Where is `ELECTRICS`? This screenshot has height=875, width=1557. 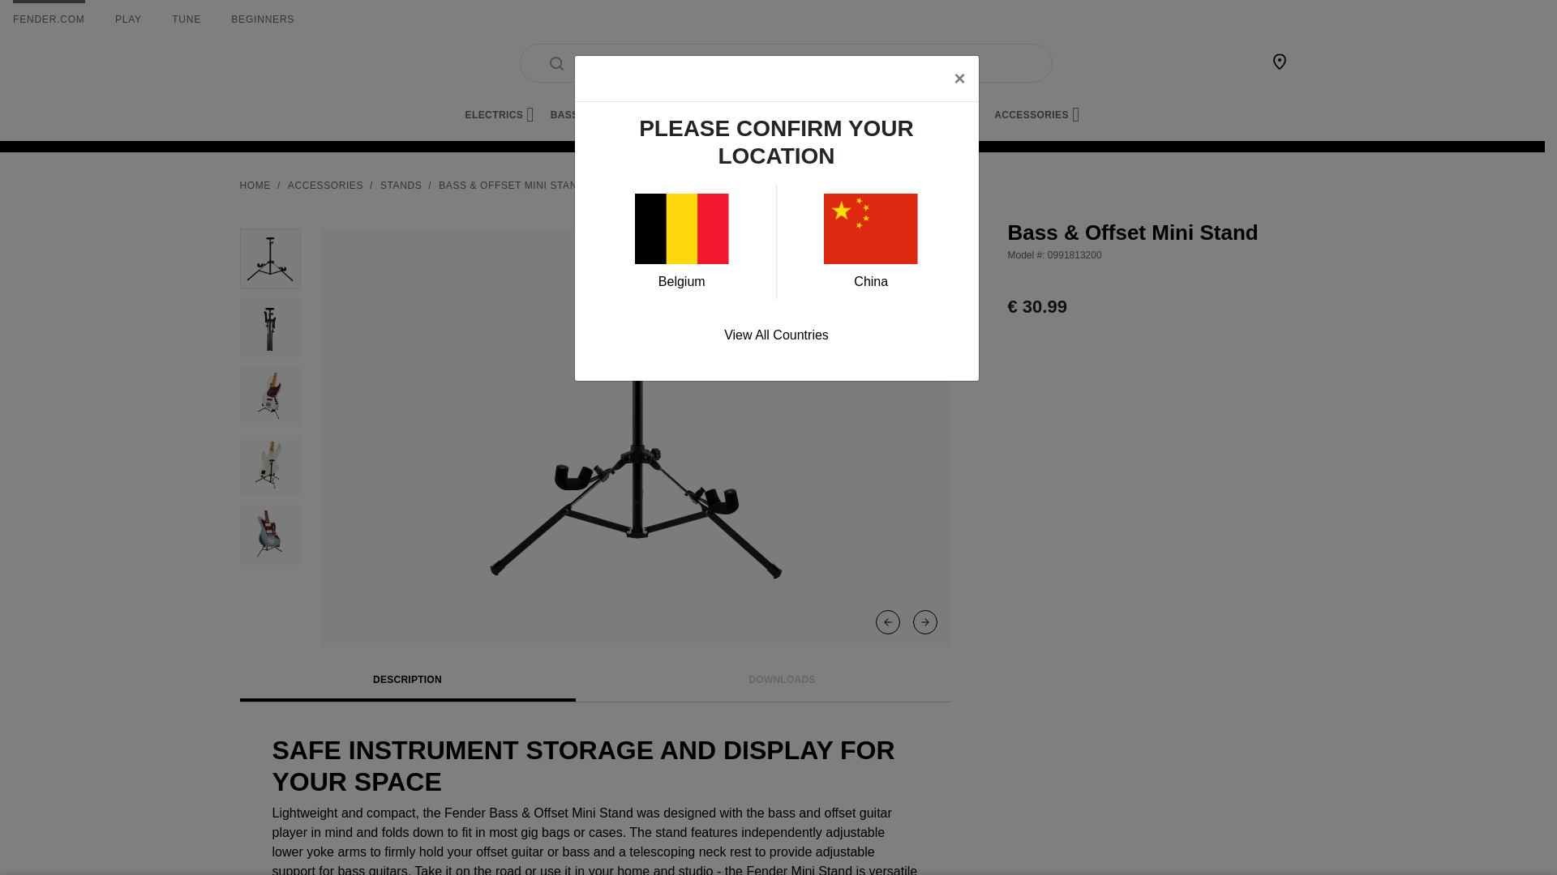
ELECTRICS is located at coordinates (500, 115).